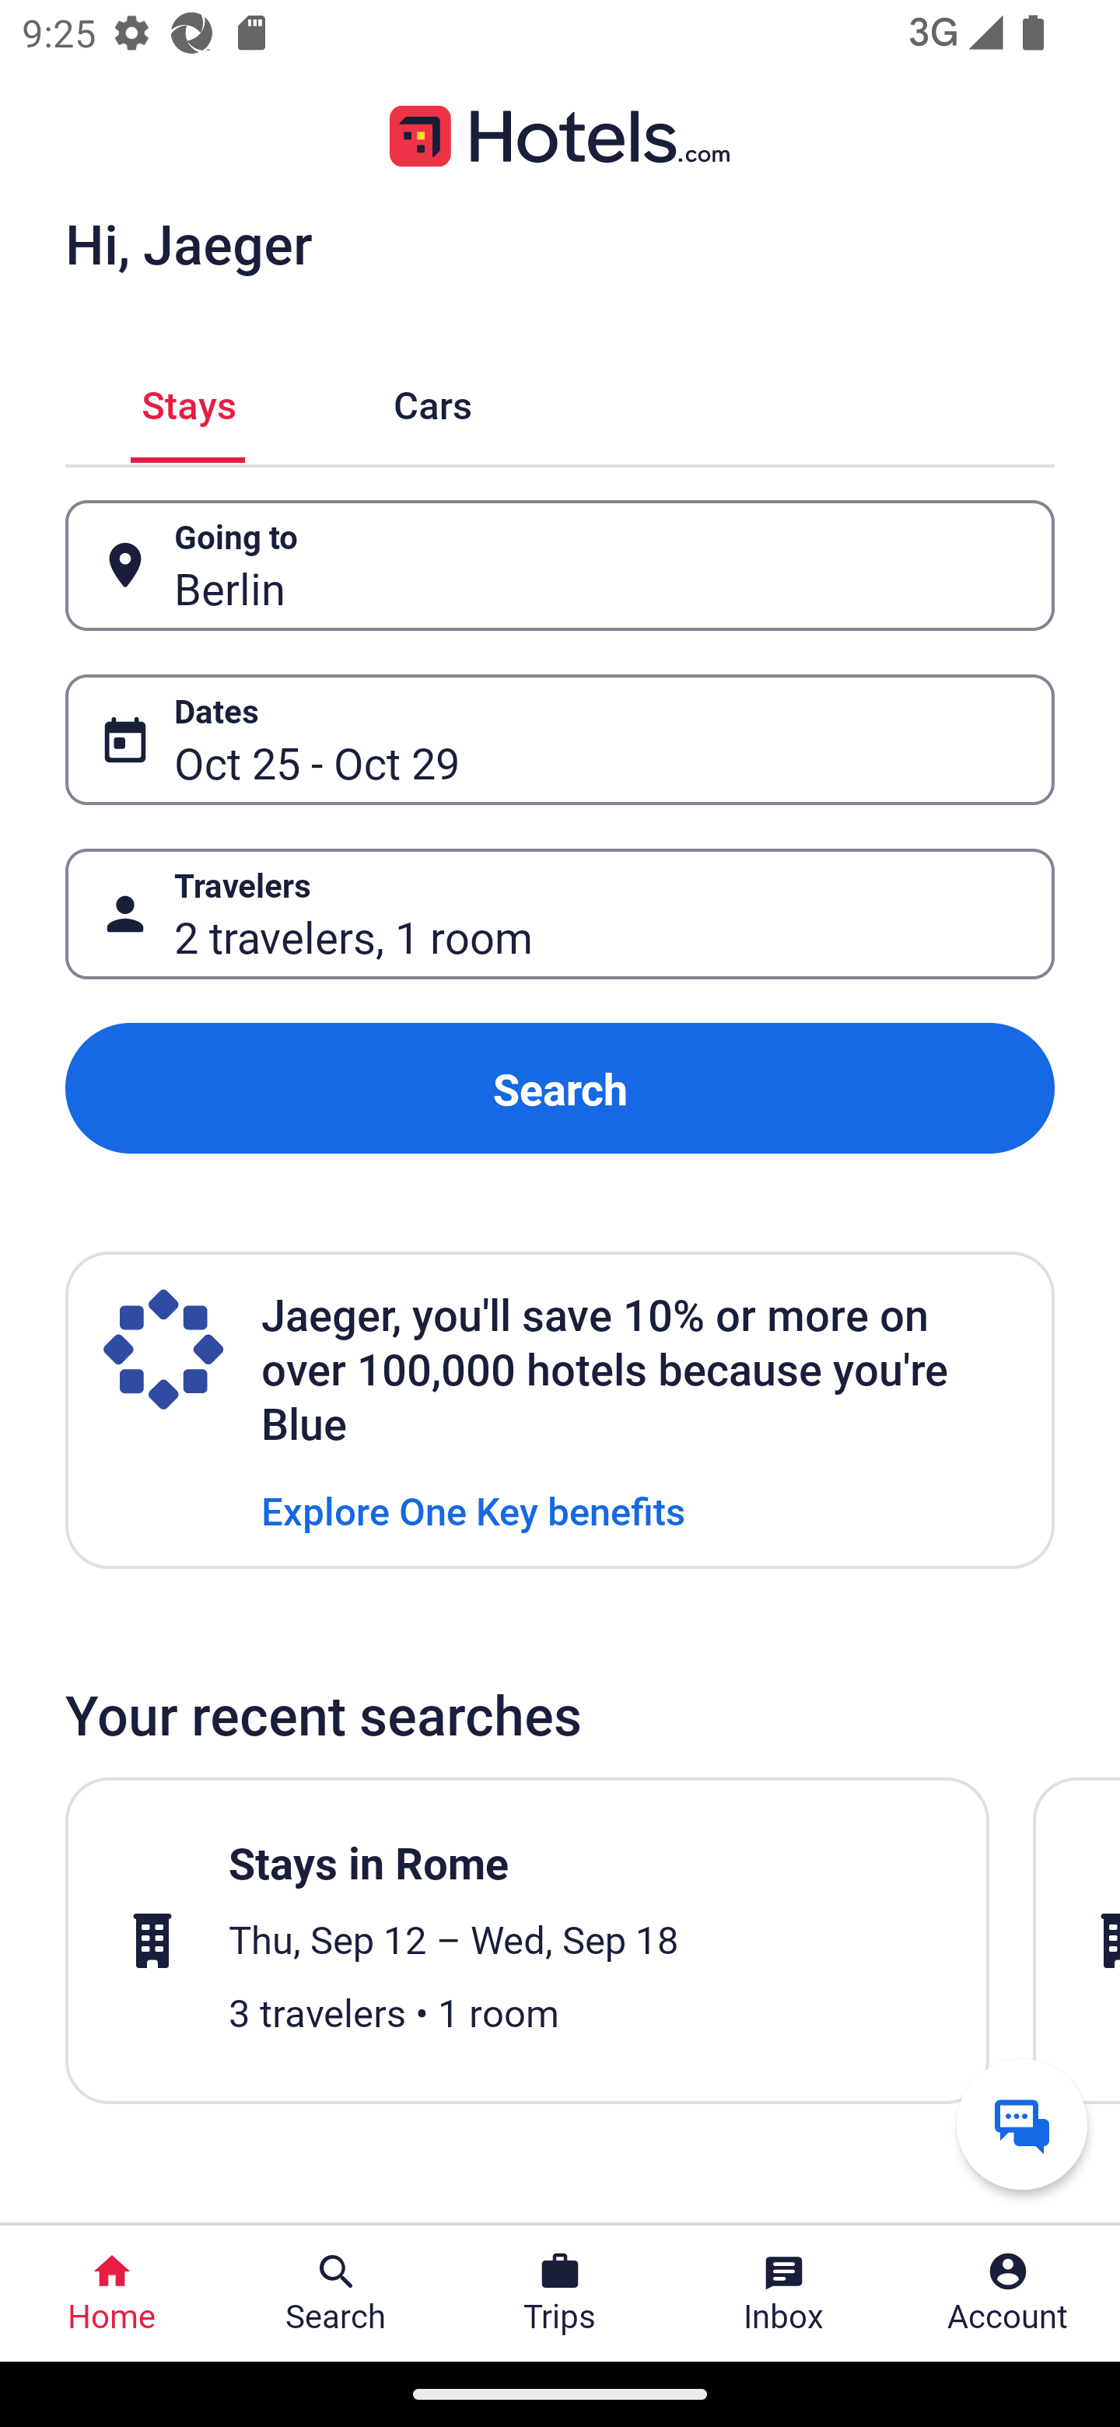 Image resolution: width=1120 pixels, height=2427 pixels. What do you see at coordinates (560, 2293) in the screenshot?
I see `Trips Trips Button` at bounding box center [560, 2293].